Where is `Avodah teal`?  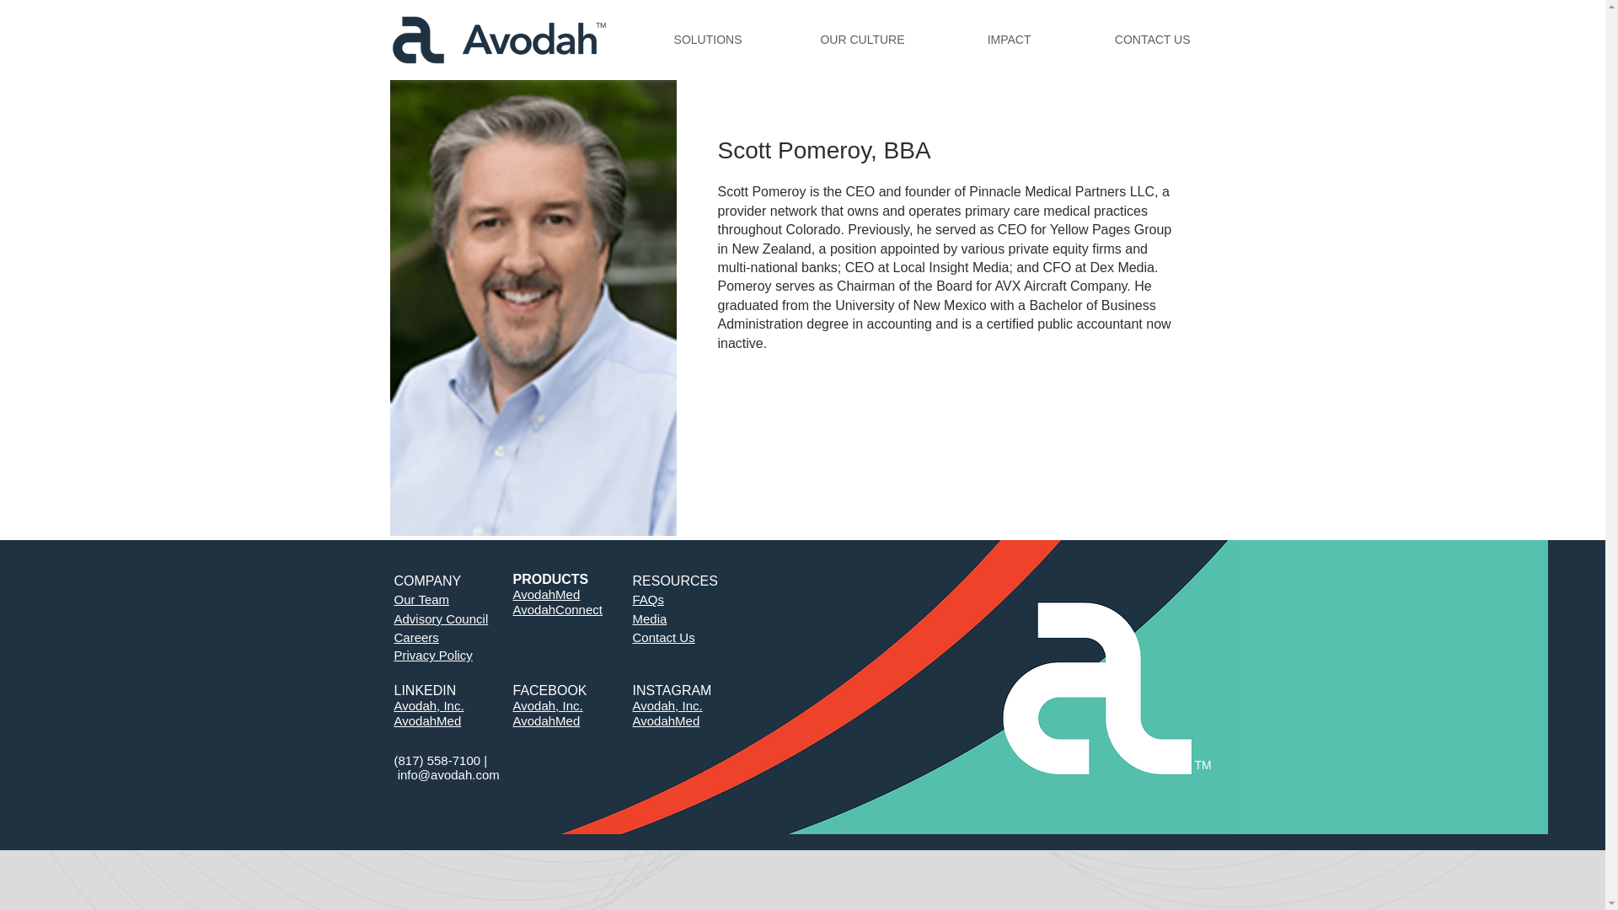 Avodah teal is located at coordinates (1392, 688).